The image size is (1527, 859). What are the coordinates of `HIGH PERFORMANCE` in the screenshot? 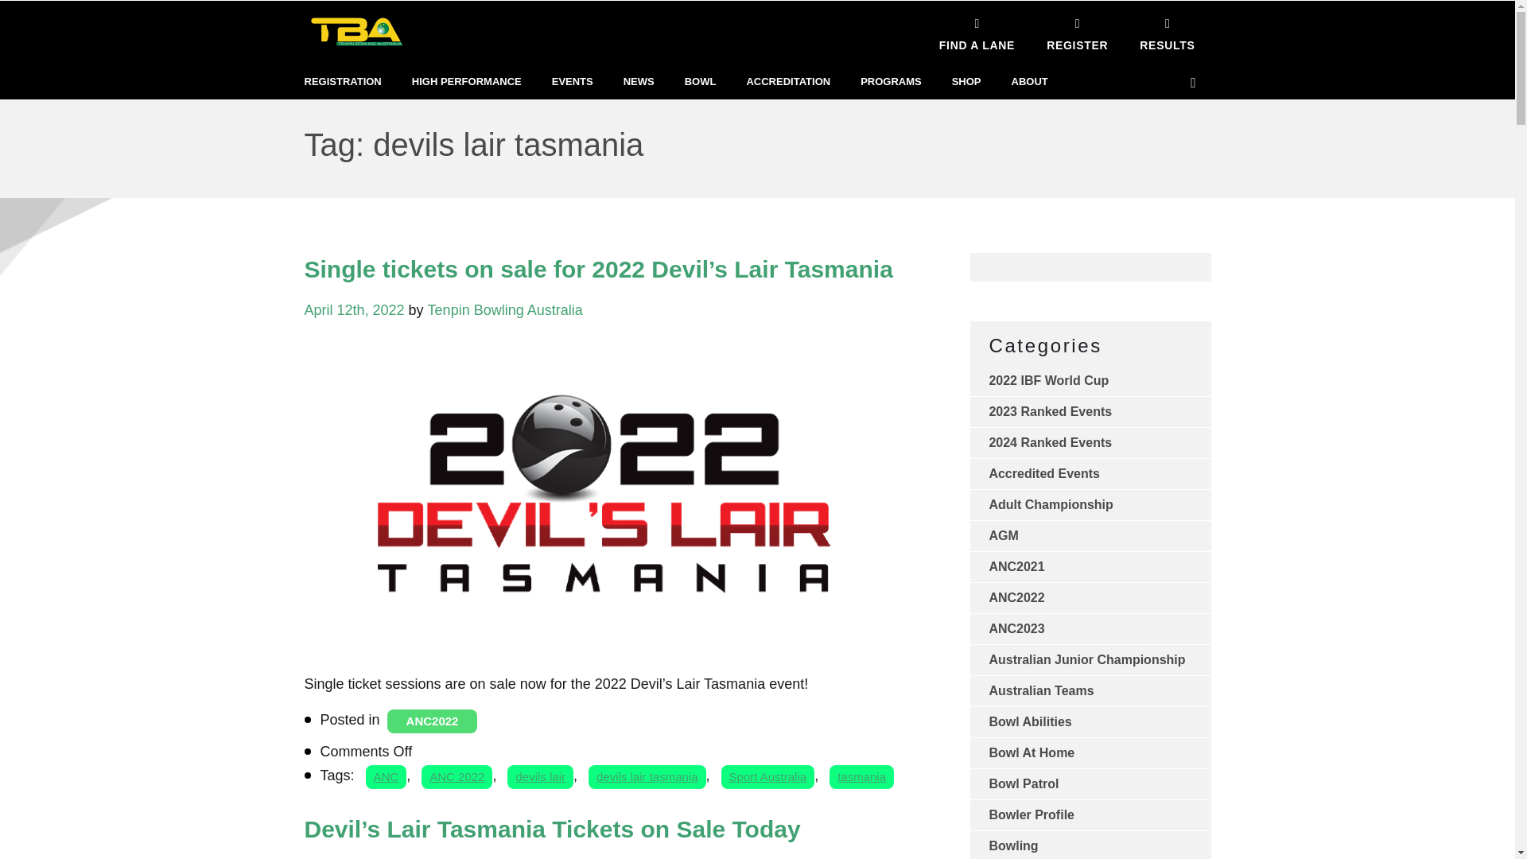 It's located at (467, 82).